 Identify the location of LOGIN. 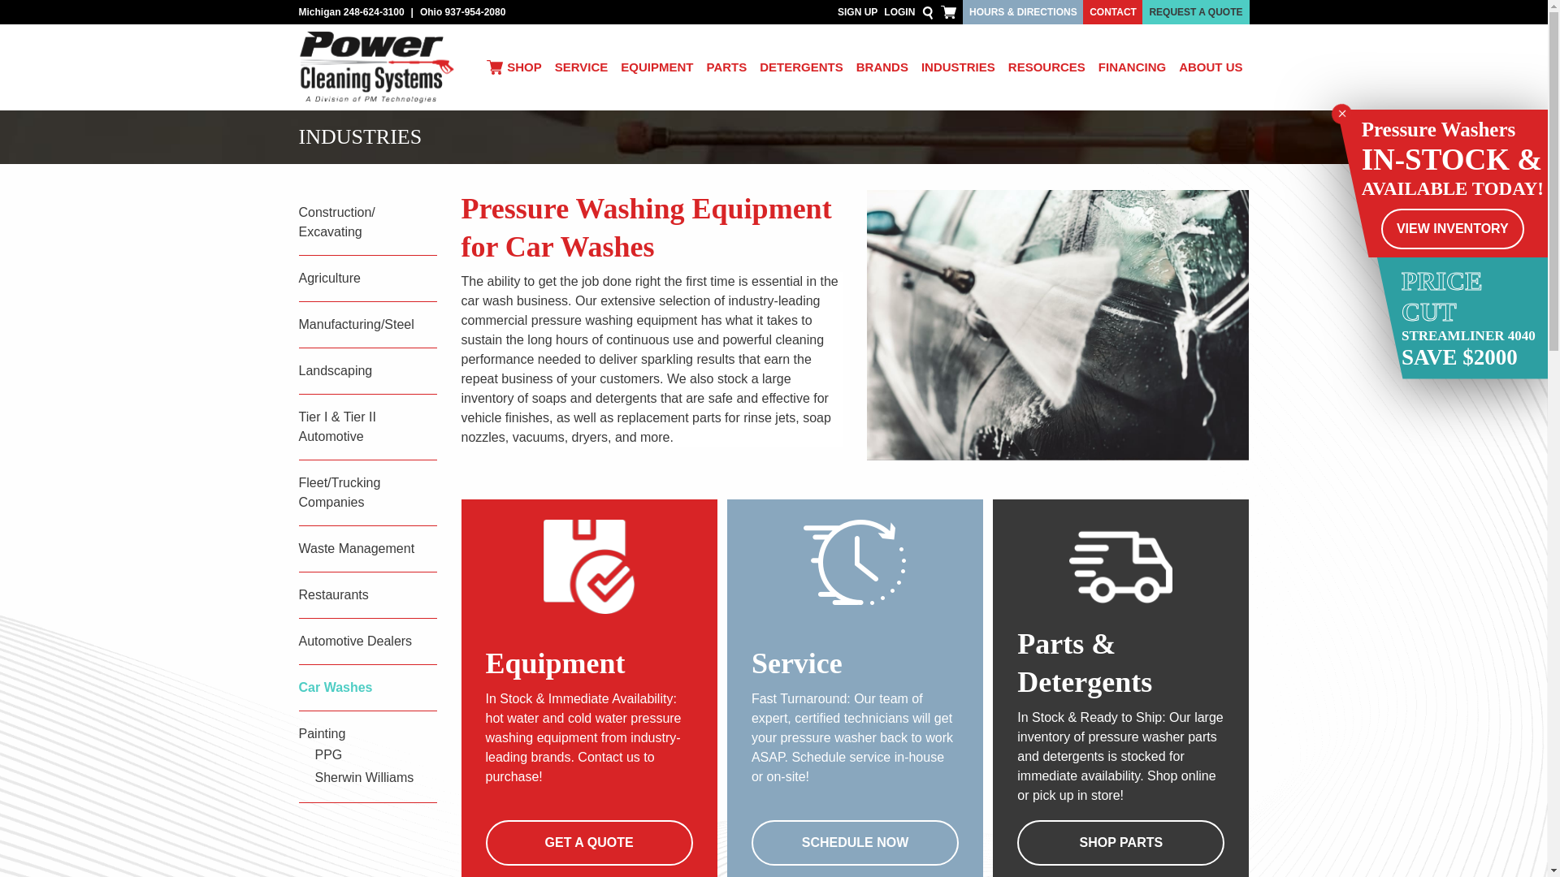
(899, 12).